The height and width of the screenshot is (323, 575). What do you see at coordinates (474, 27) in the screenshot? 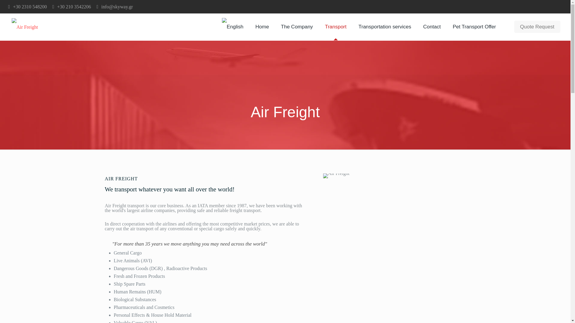
I see `Pet Transport Offer` at bounding box center [474, 27].